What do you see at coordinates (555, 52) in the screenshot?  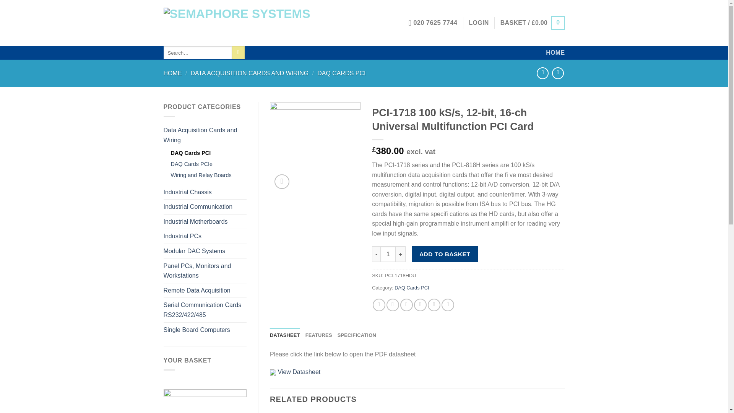 I see `HOME` at bounding box center [555, 52].